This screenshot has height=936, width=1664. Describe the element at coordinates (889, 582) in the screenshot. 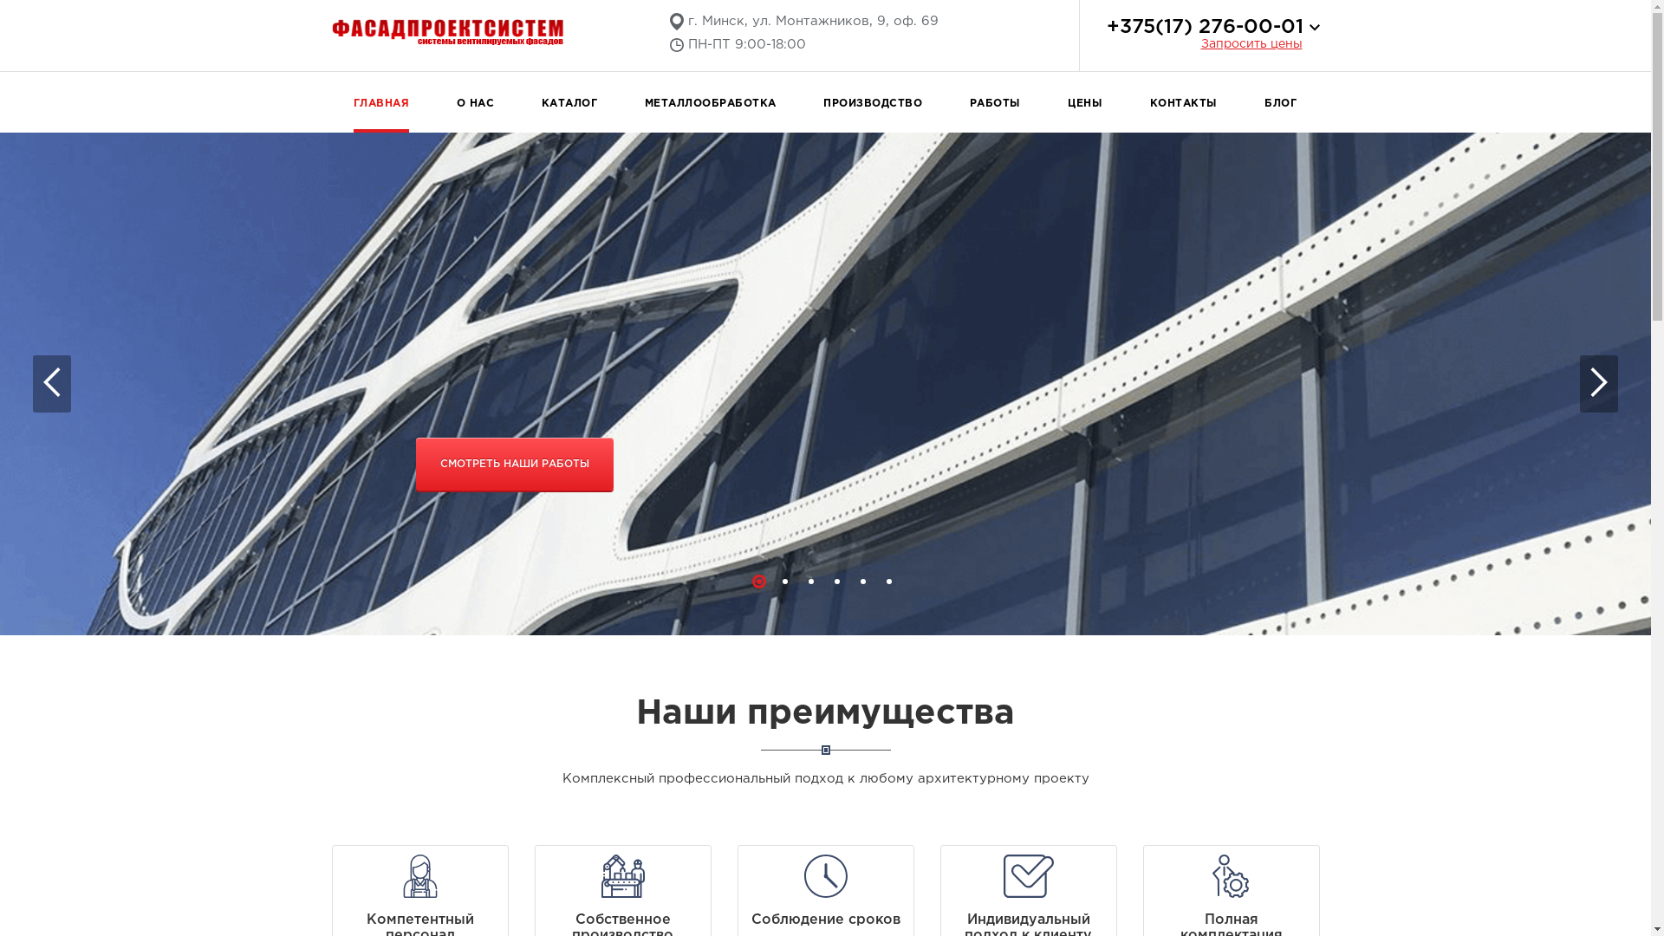

I see `6` at that location.